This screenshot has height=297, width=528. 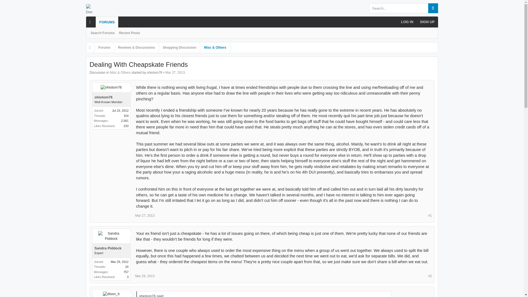 What do you see at coordinates (103, 48) in the screenshot?
I see `Forums` at bounding box center [103, 48].